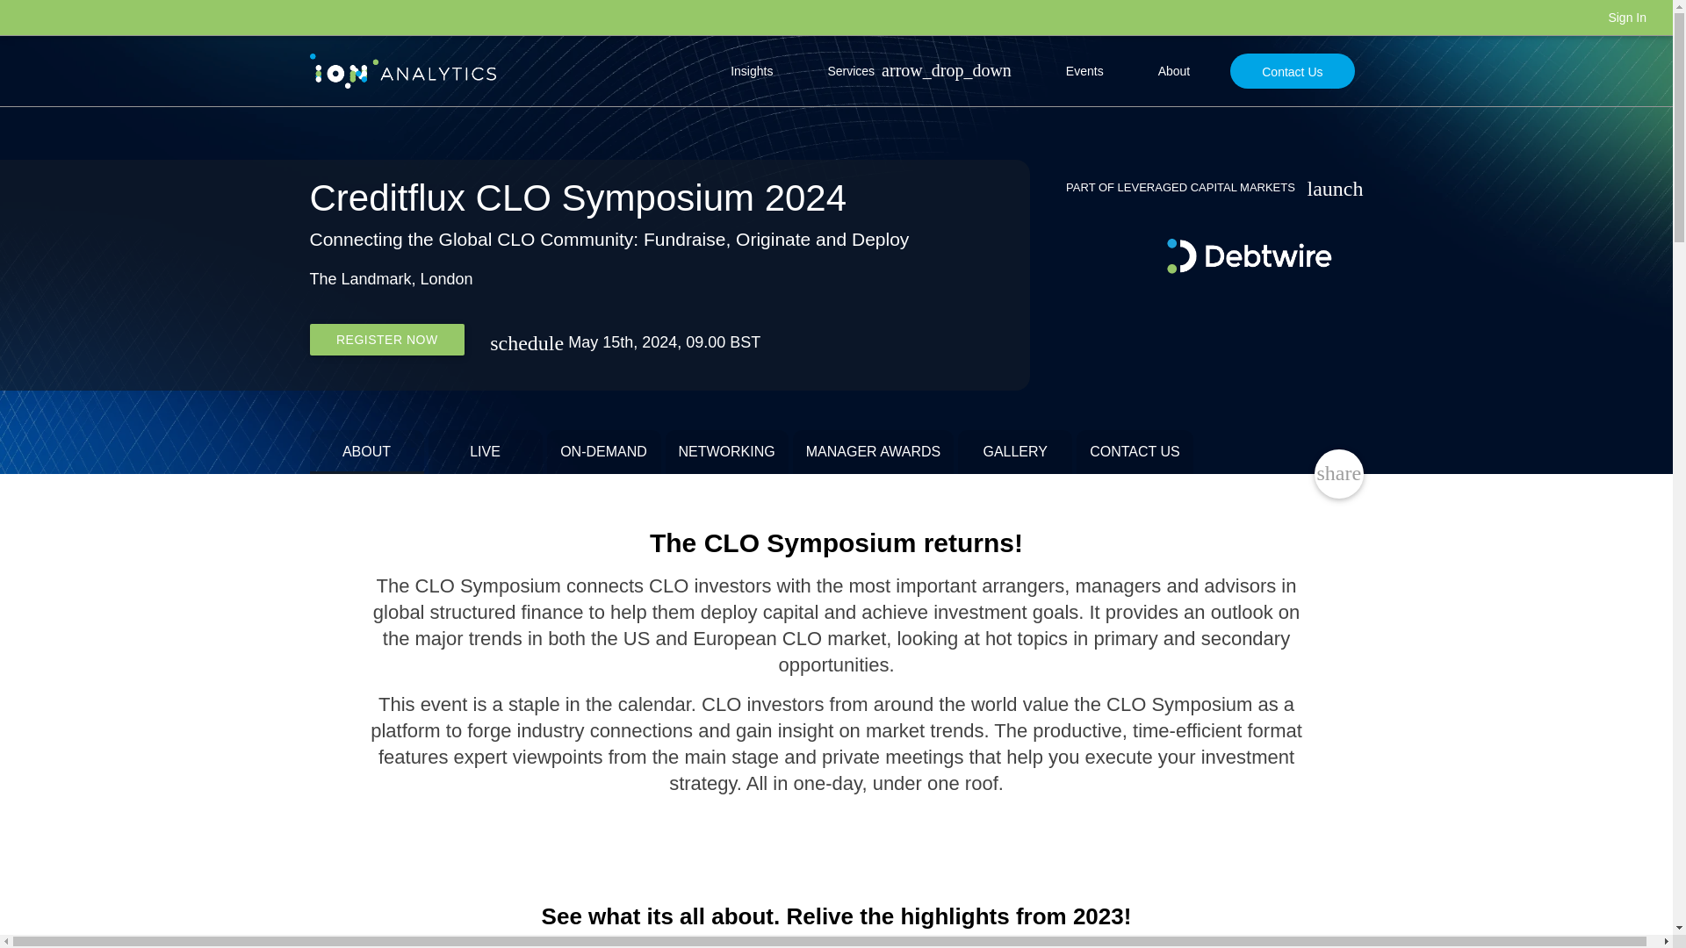 This screenshot has height=948, width=1686. Describe the element at coordinates (1084, 70) in the screenshot. I see `Events` at that location.